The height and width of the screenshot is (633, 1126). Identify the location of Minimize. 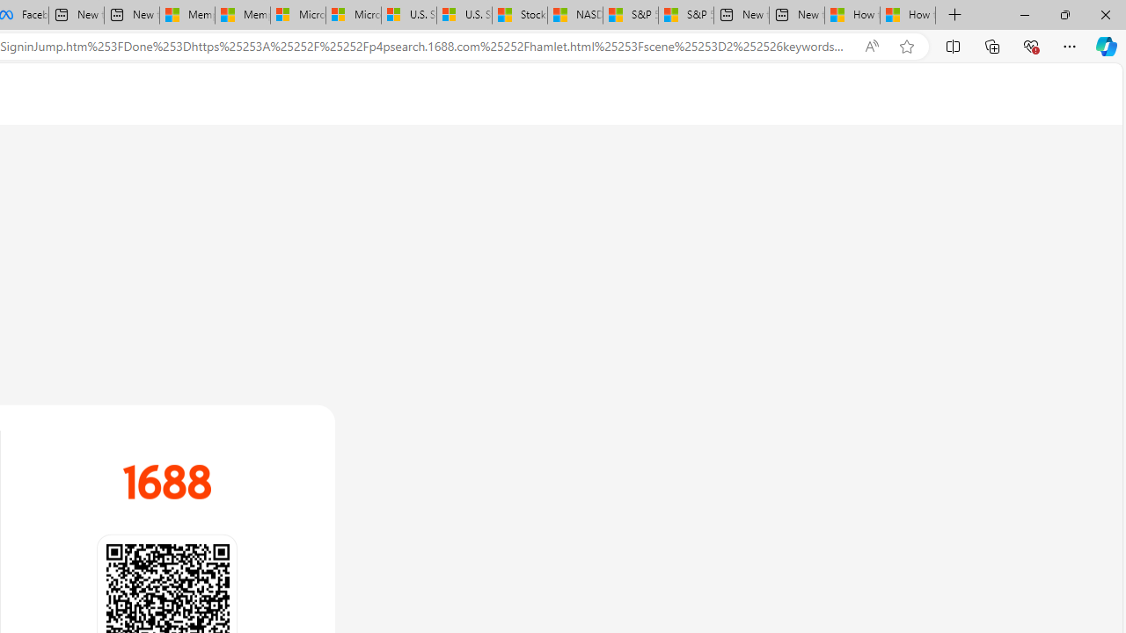
(1024, 14).